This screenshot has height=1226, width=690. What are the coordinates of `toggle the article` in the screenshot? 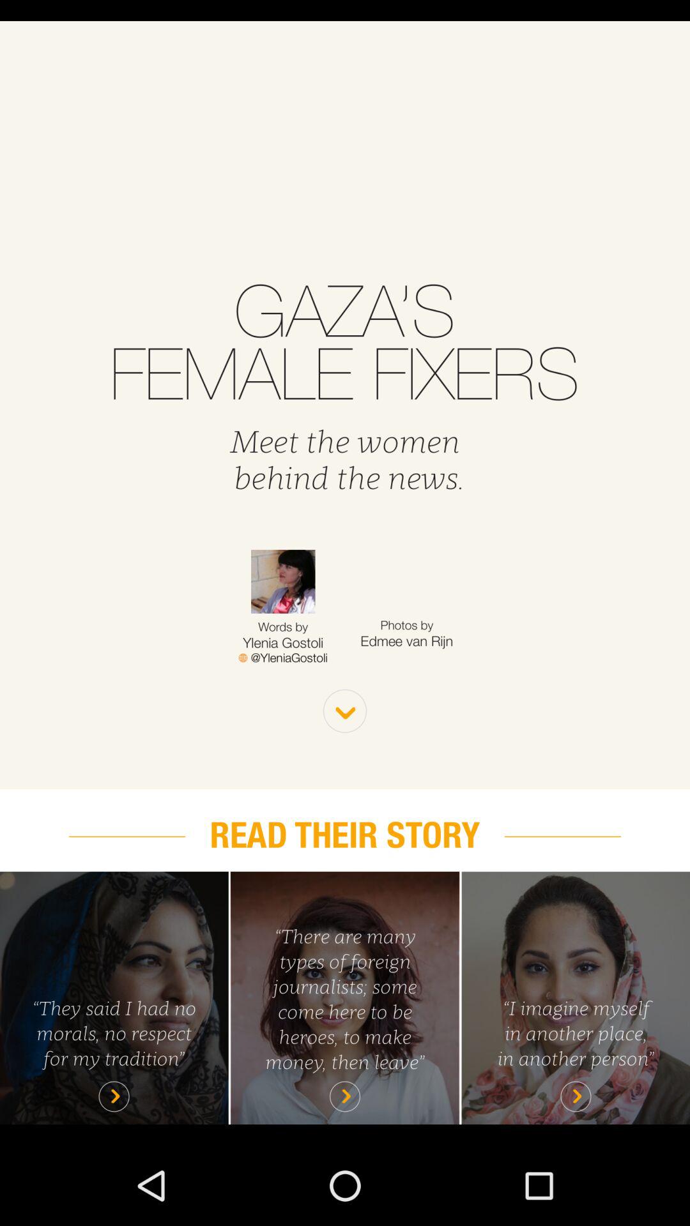 It's located at (114, 997).